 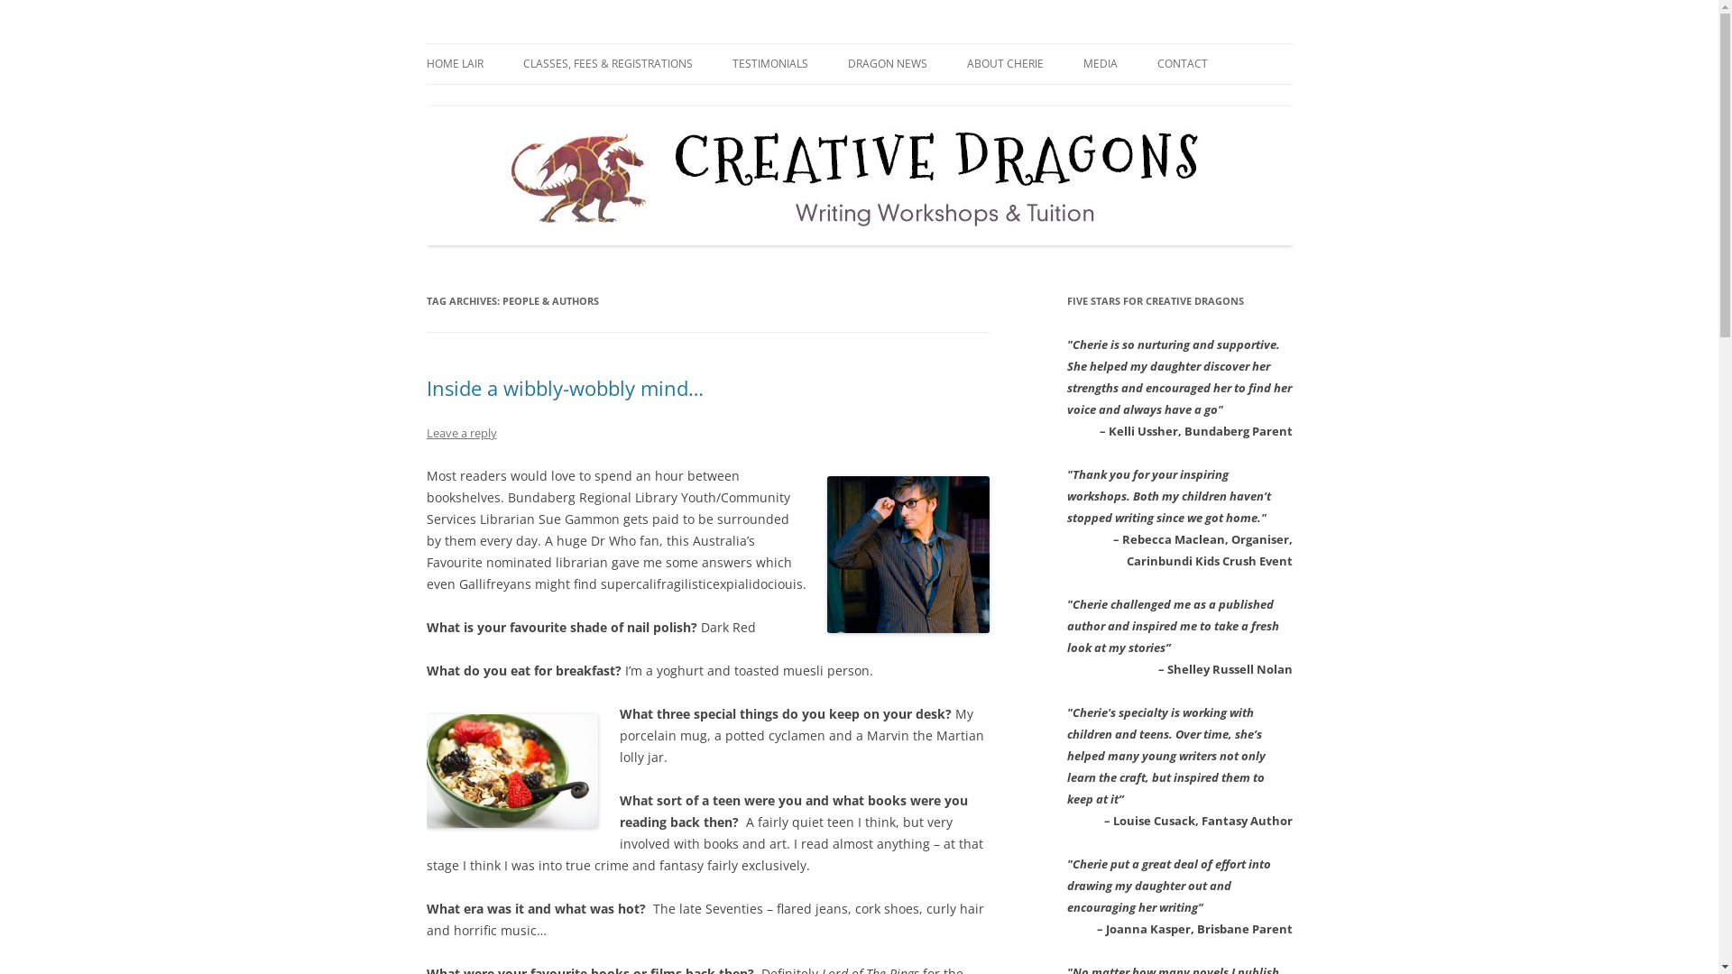 I want to click on MEDIA, so click(x=1100, y=64).